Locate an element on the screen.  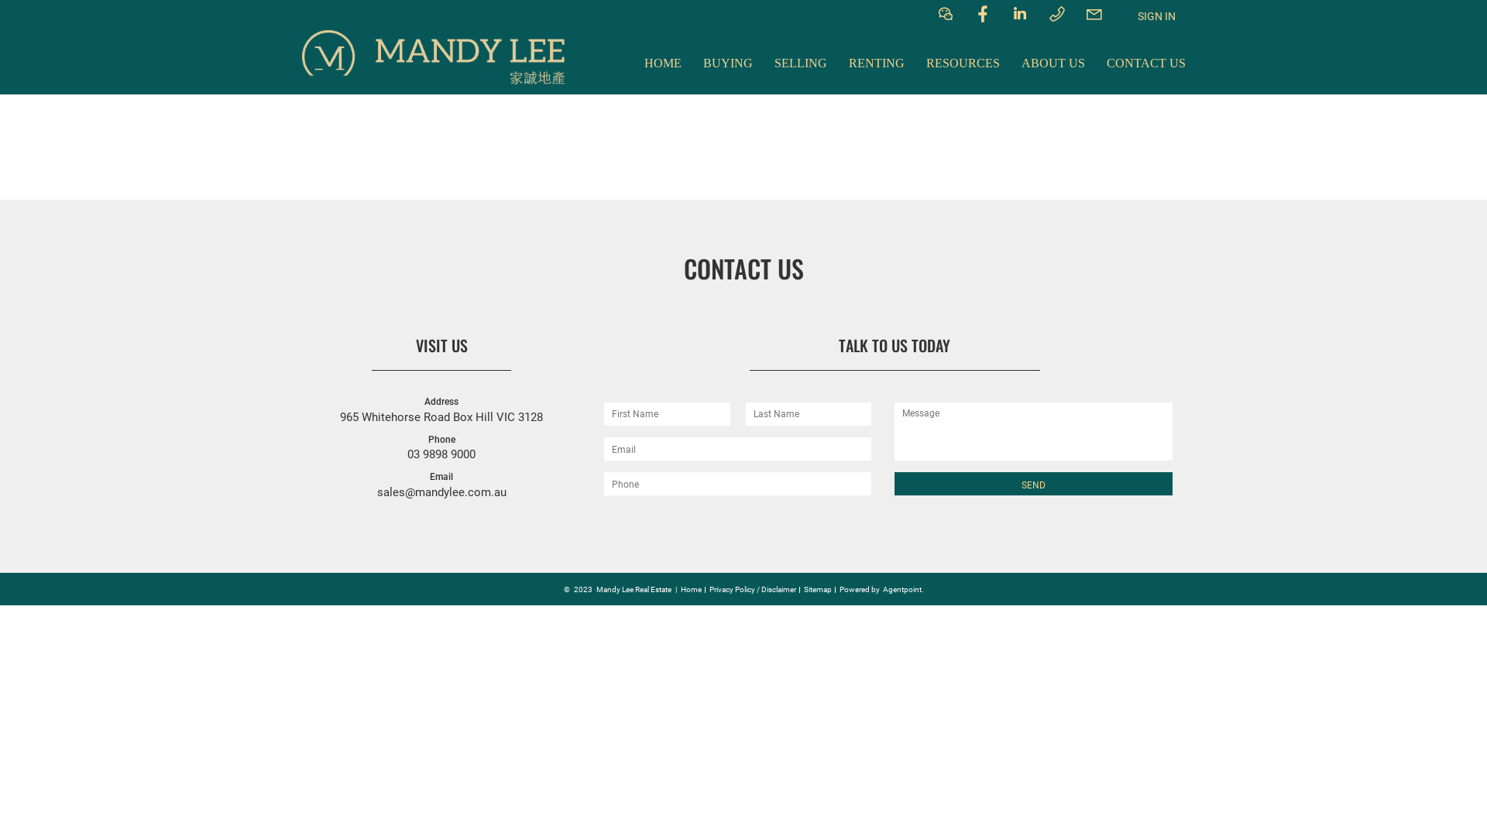
ABOUT US is located at coordinates (1053, 63).